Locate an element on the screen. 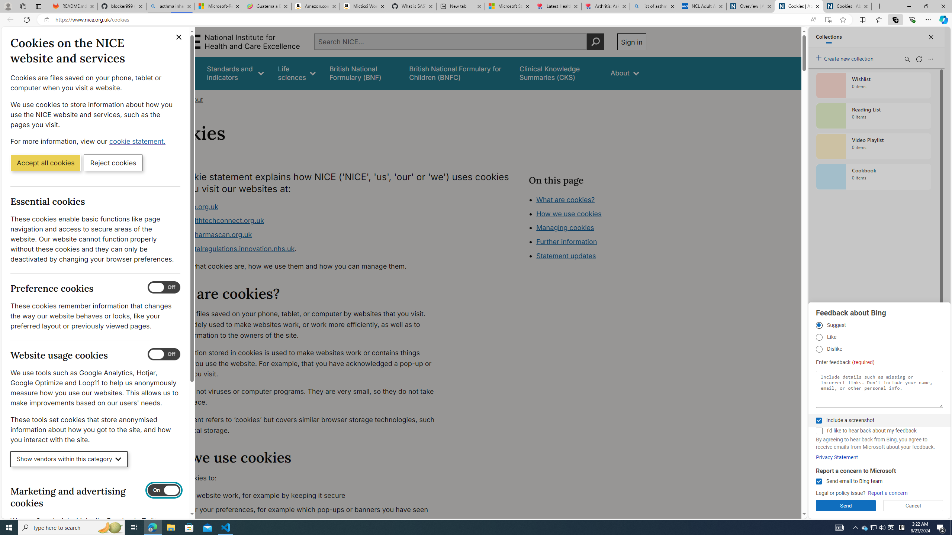 Image resolution: width=952 pixels, height=535 pixels. NCL Adult Asthma Inhaler Choice Guideline is located at coordinates (702, 6).